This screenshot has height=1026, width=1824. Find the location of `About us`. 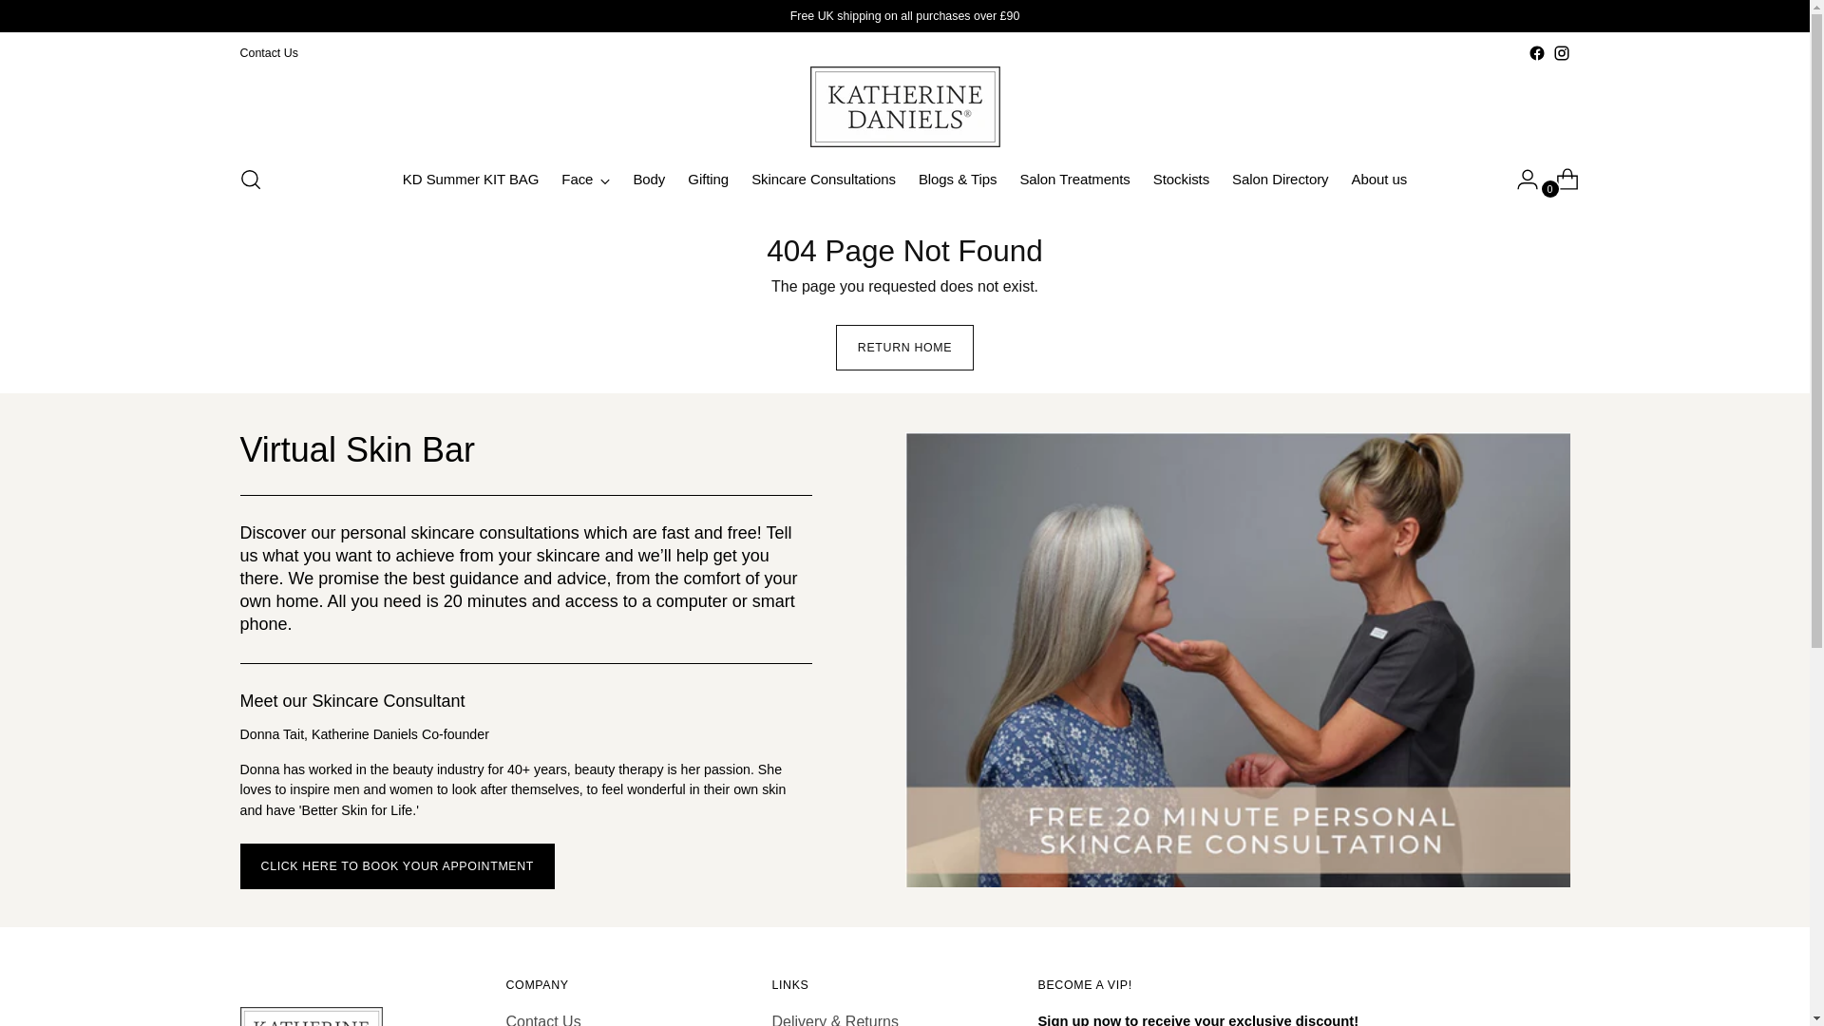

About us is located at coordinates (1379, 179).